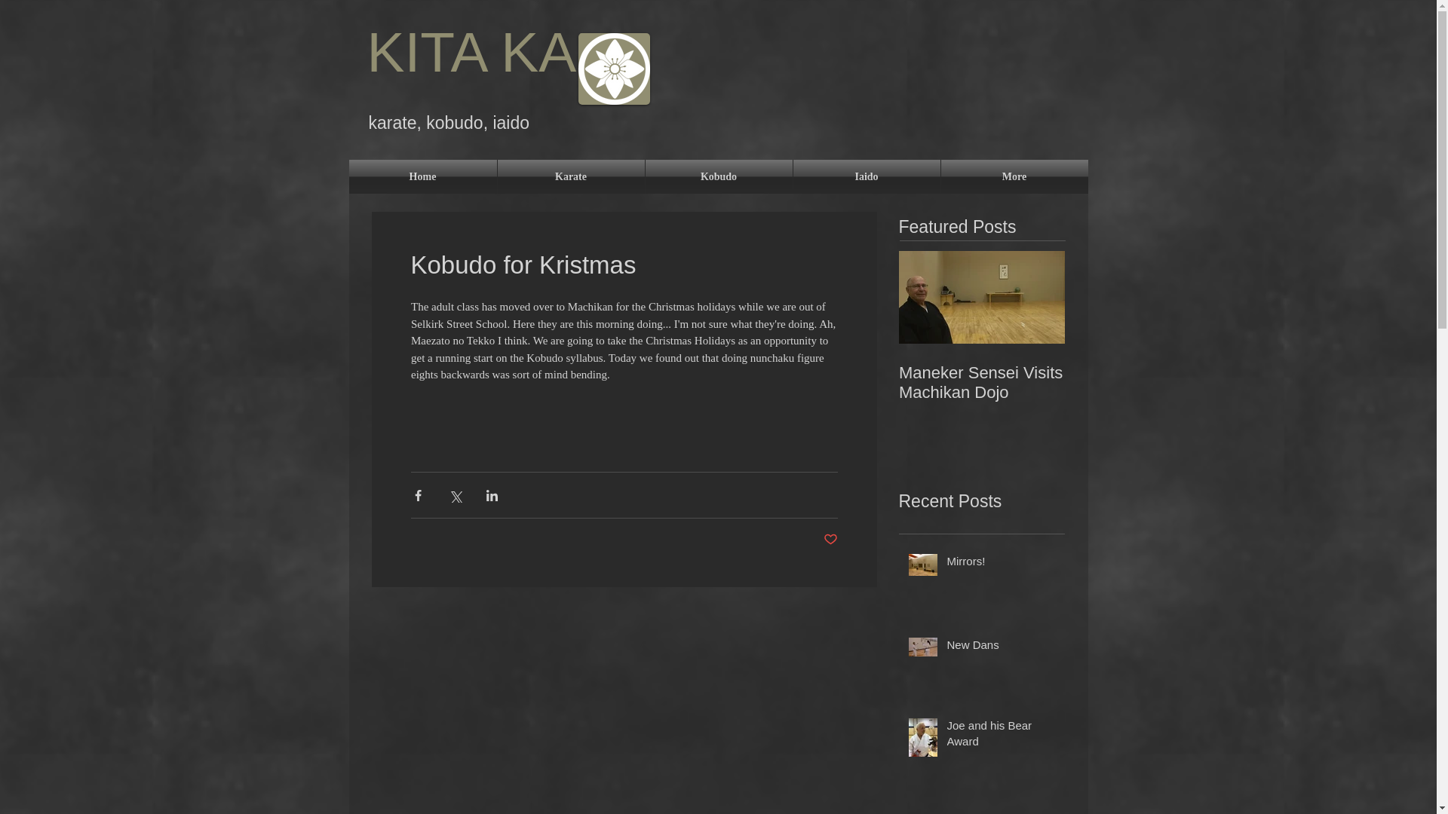  Describe the element at coordinates (571, 176) in the screenshot. I see `Karate` at that location.